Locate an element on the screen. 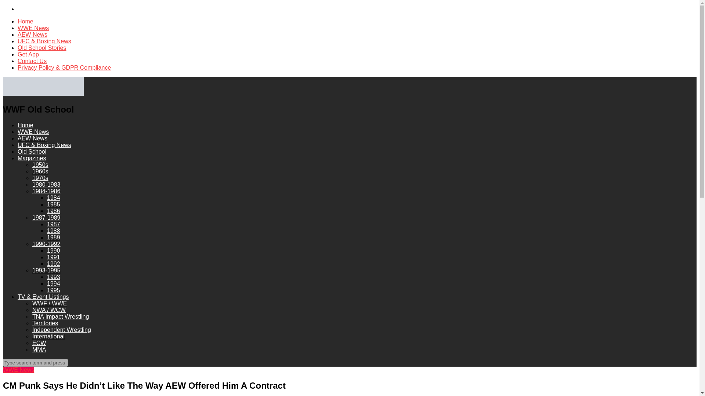  AEW News is located at coordinates (32, 34).